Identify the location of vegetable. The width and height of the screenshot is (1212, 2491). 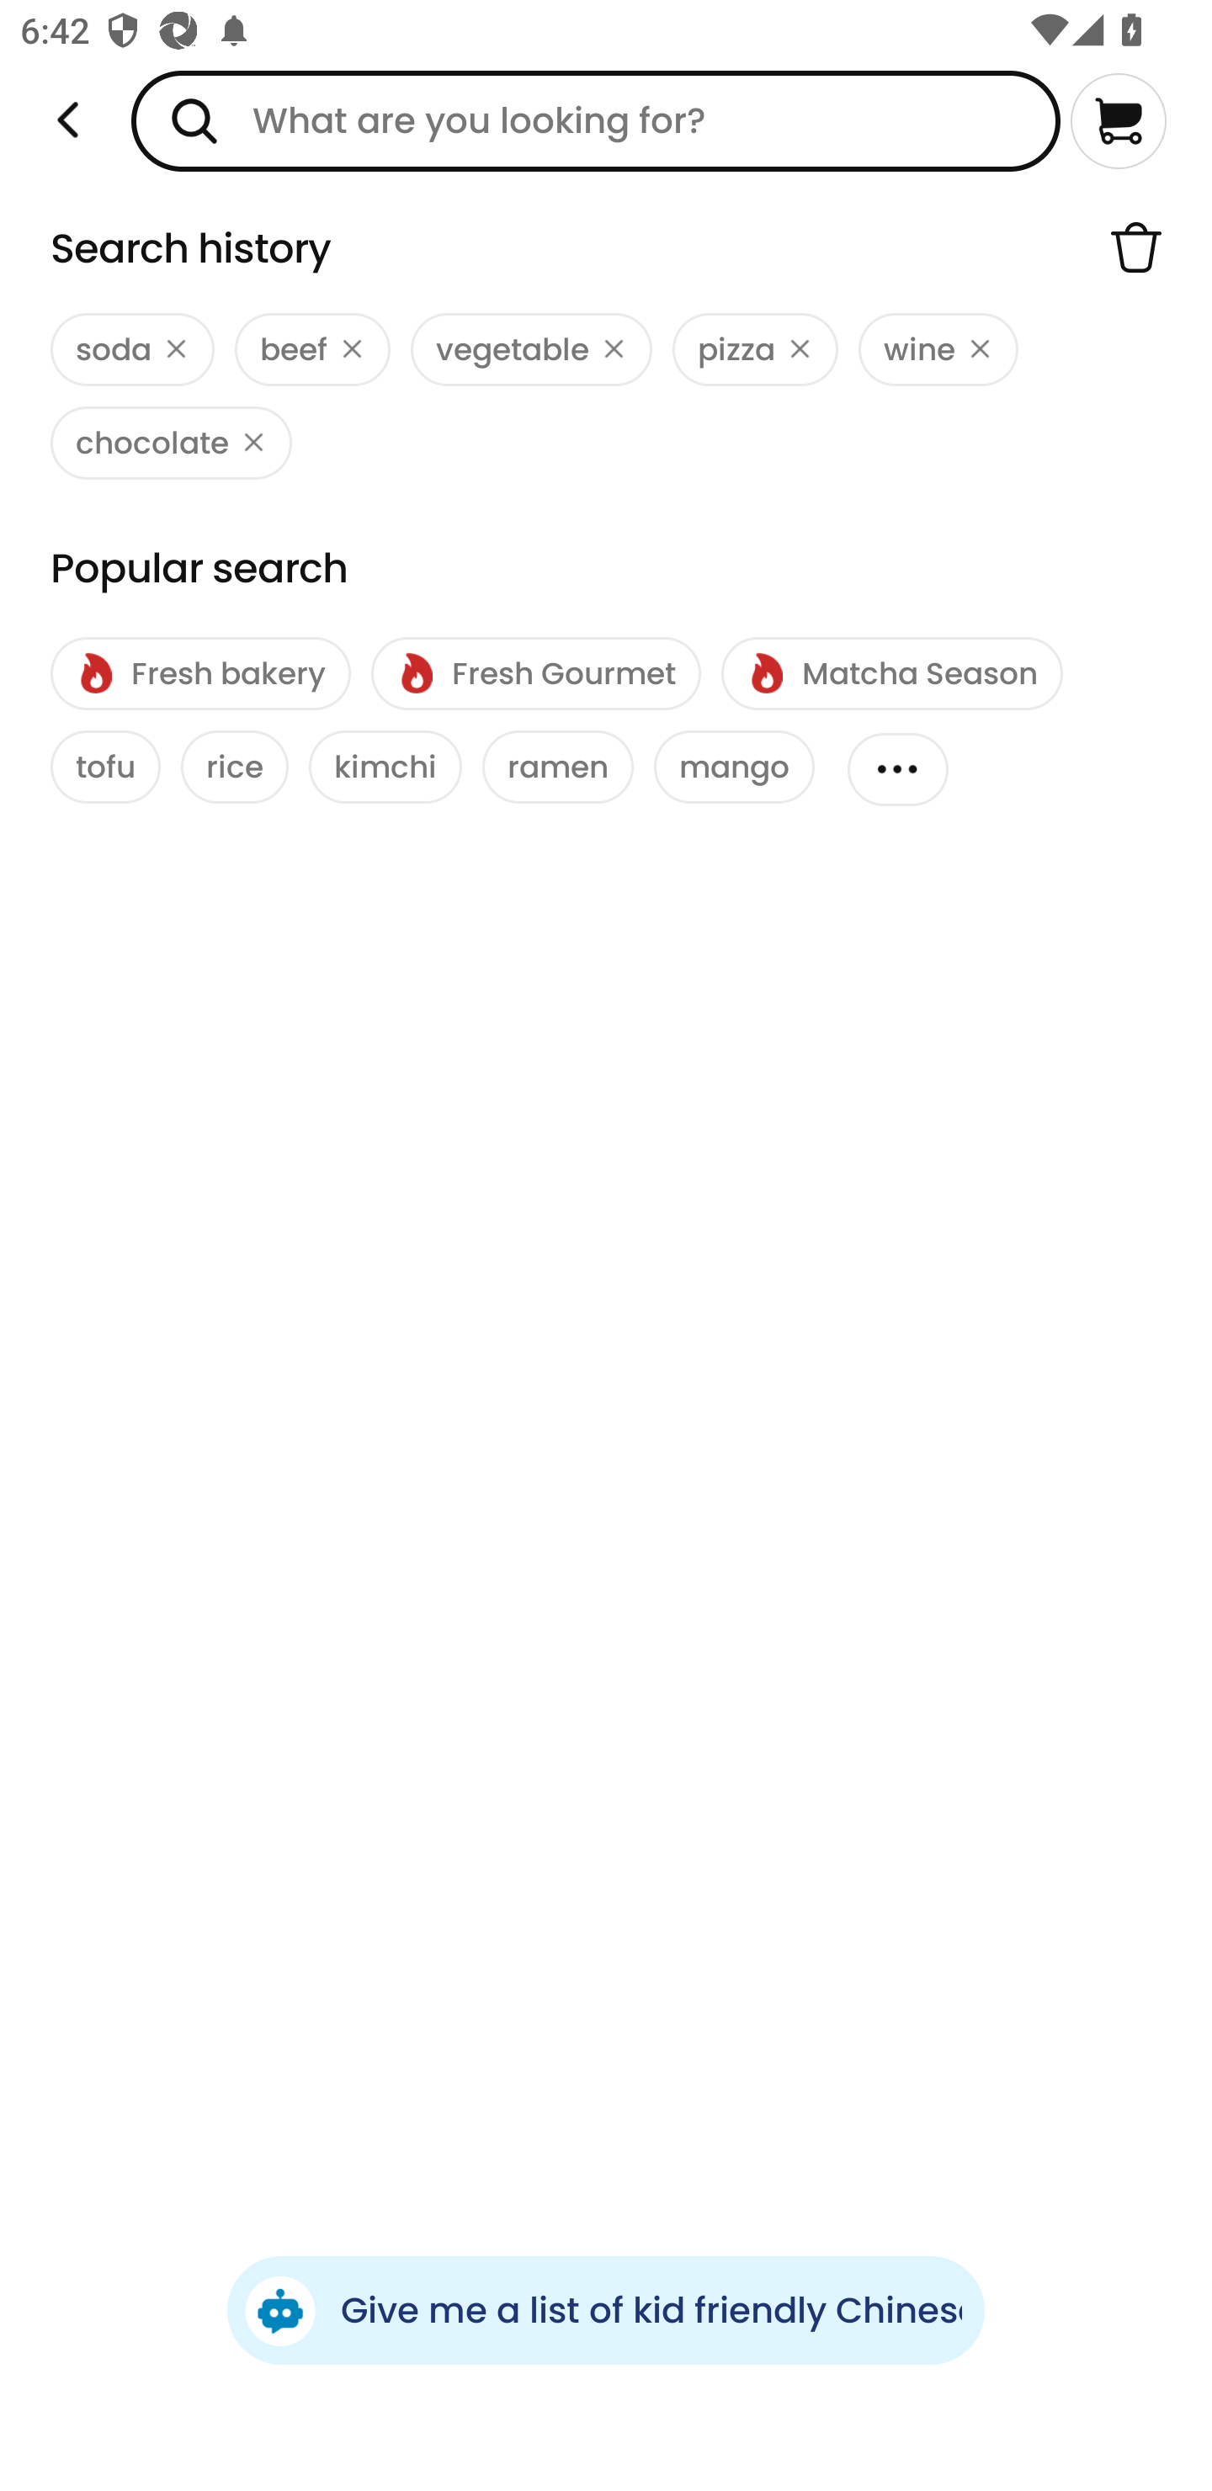
(531, 349).